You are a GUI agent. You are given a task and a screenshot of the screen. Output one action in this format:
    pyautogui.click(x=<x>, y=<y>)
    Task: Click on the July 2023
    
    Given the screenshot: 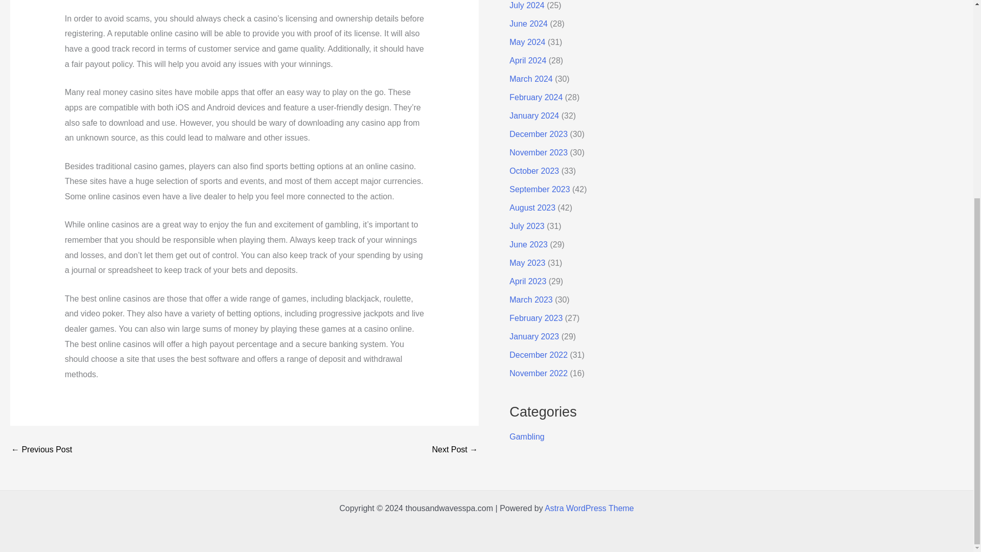 What is the action you would take?
    pyautogui.click(x=526, y=226)
    